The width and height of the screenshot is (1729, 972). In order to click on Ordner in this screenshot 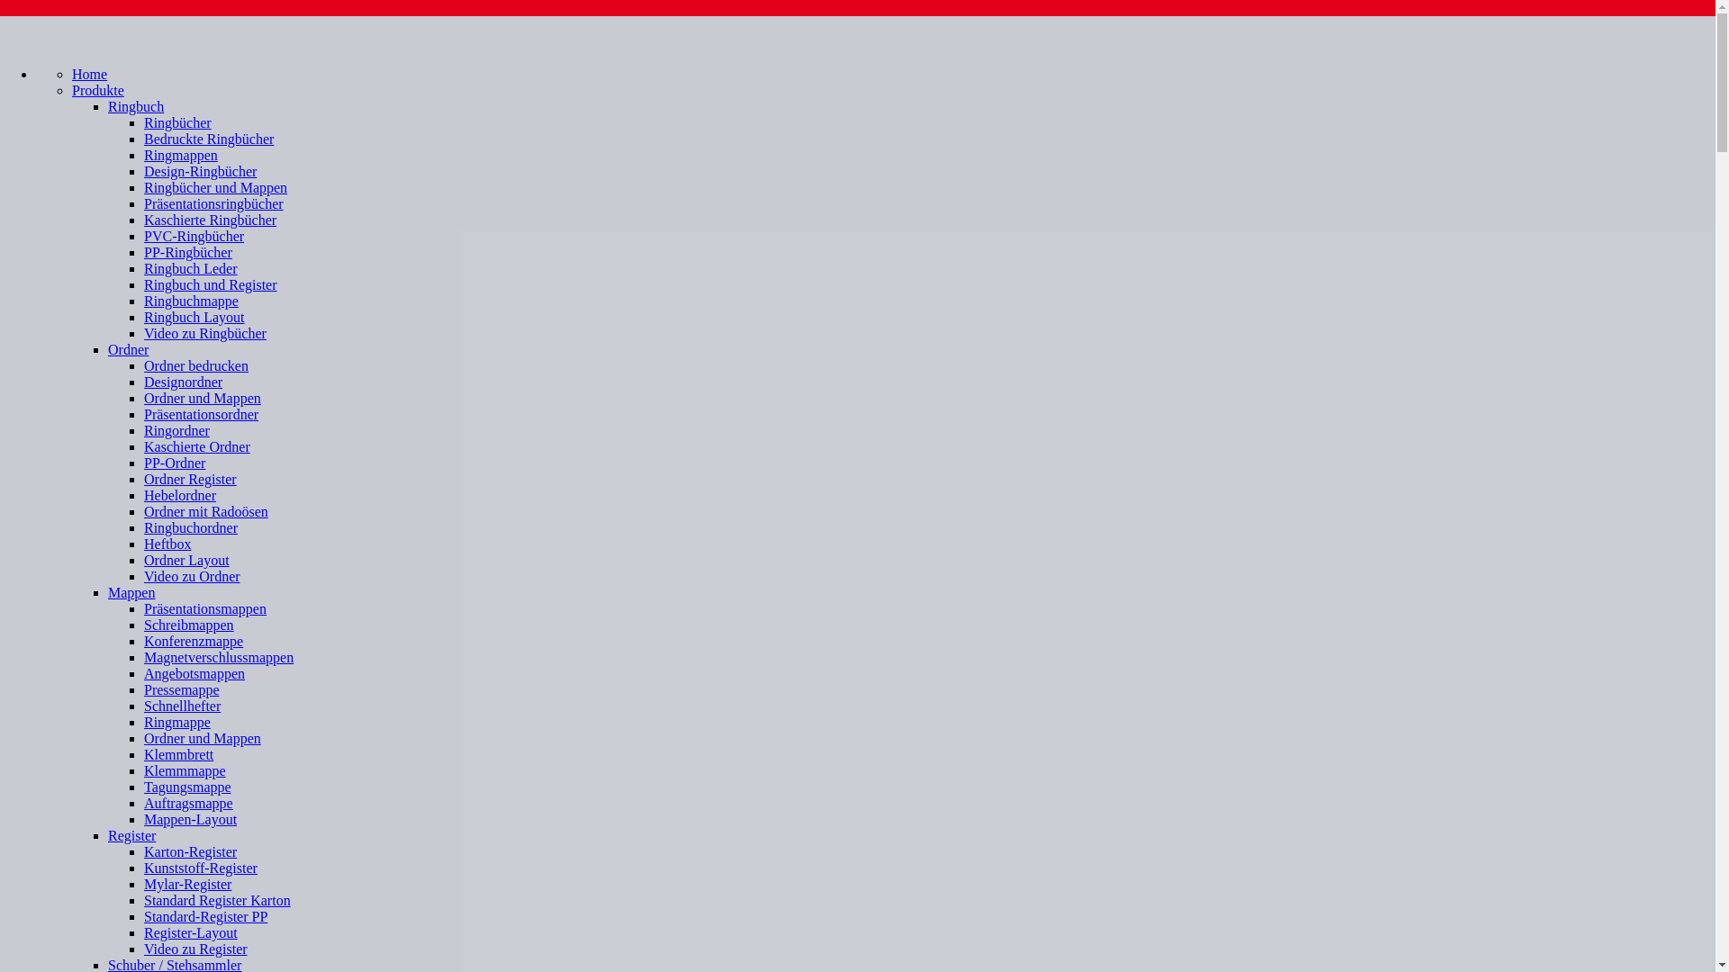, I will do `click(128, 349)`.